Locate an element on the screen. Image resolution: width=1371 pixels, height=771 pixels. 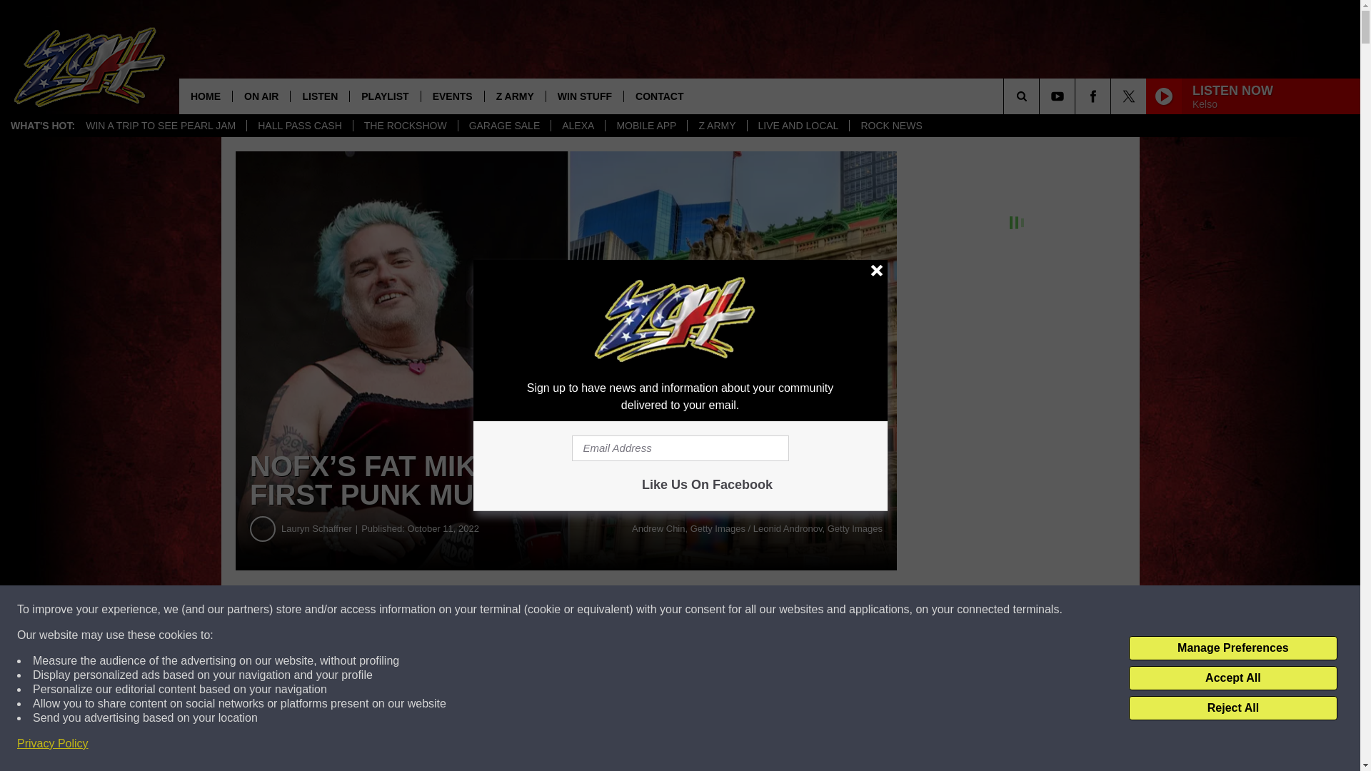
LISTEN is located at coordinates (319, 96).